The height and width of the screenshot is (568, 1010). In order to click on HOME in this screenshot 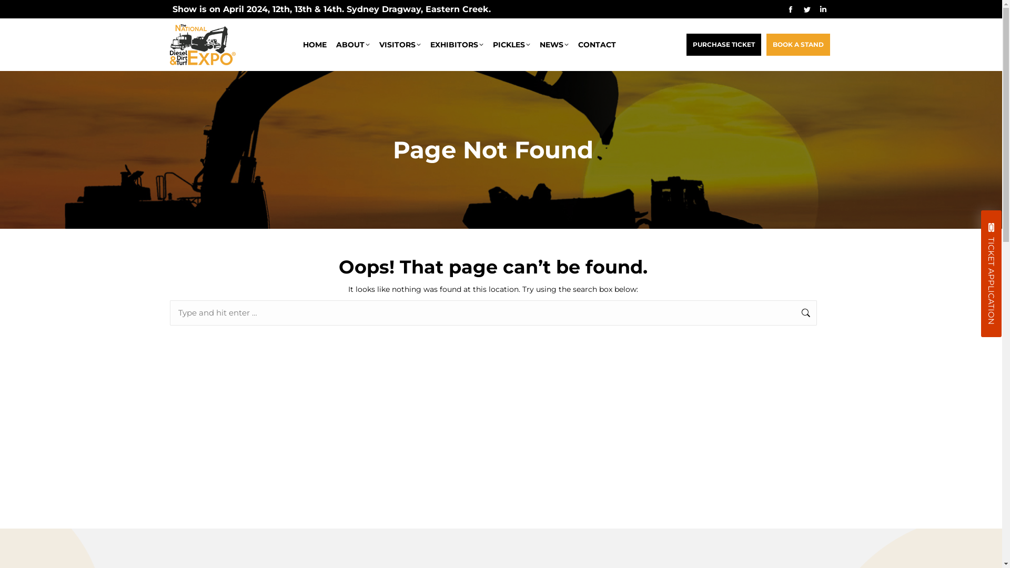, I will do `click(315, 45)`.